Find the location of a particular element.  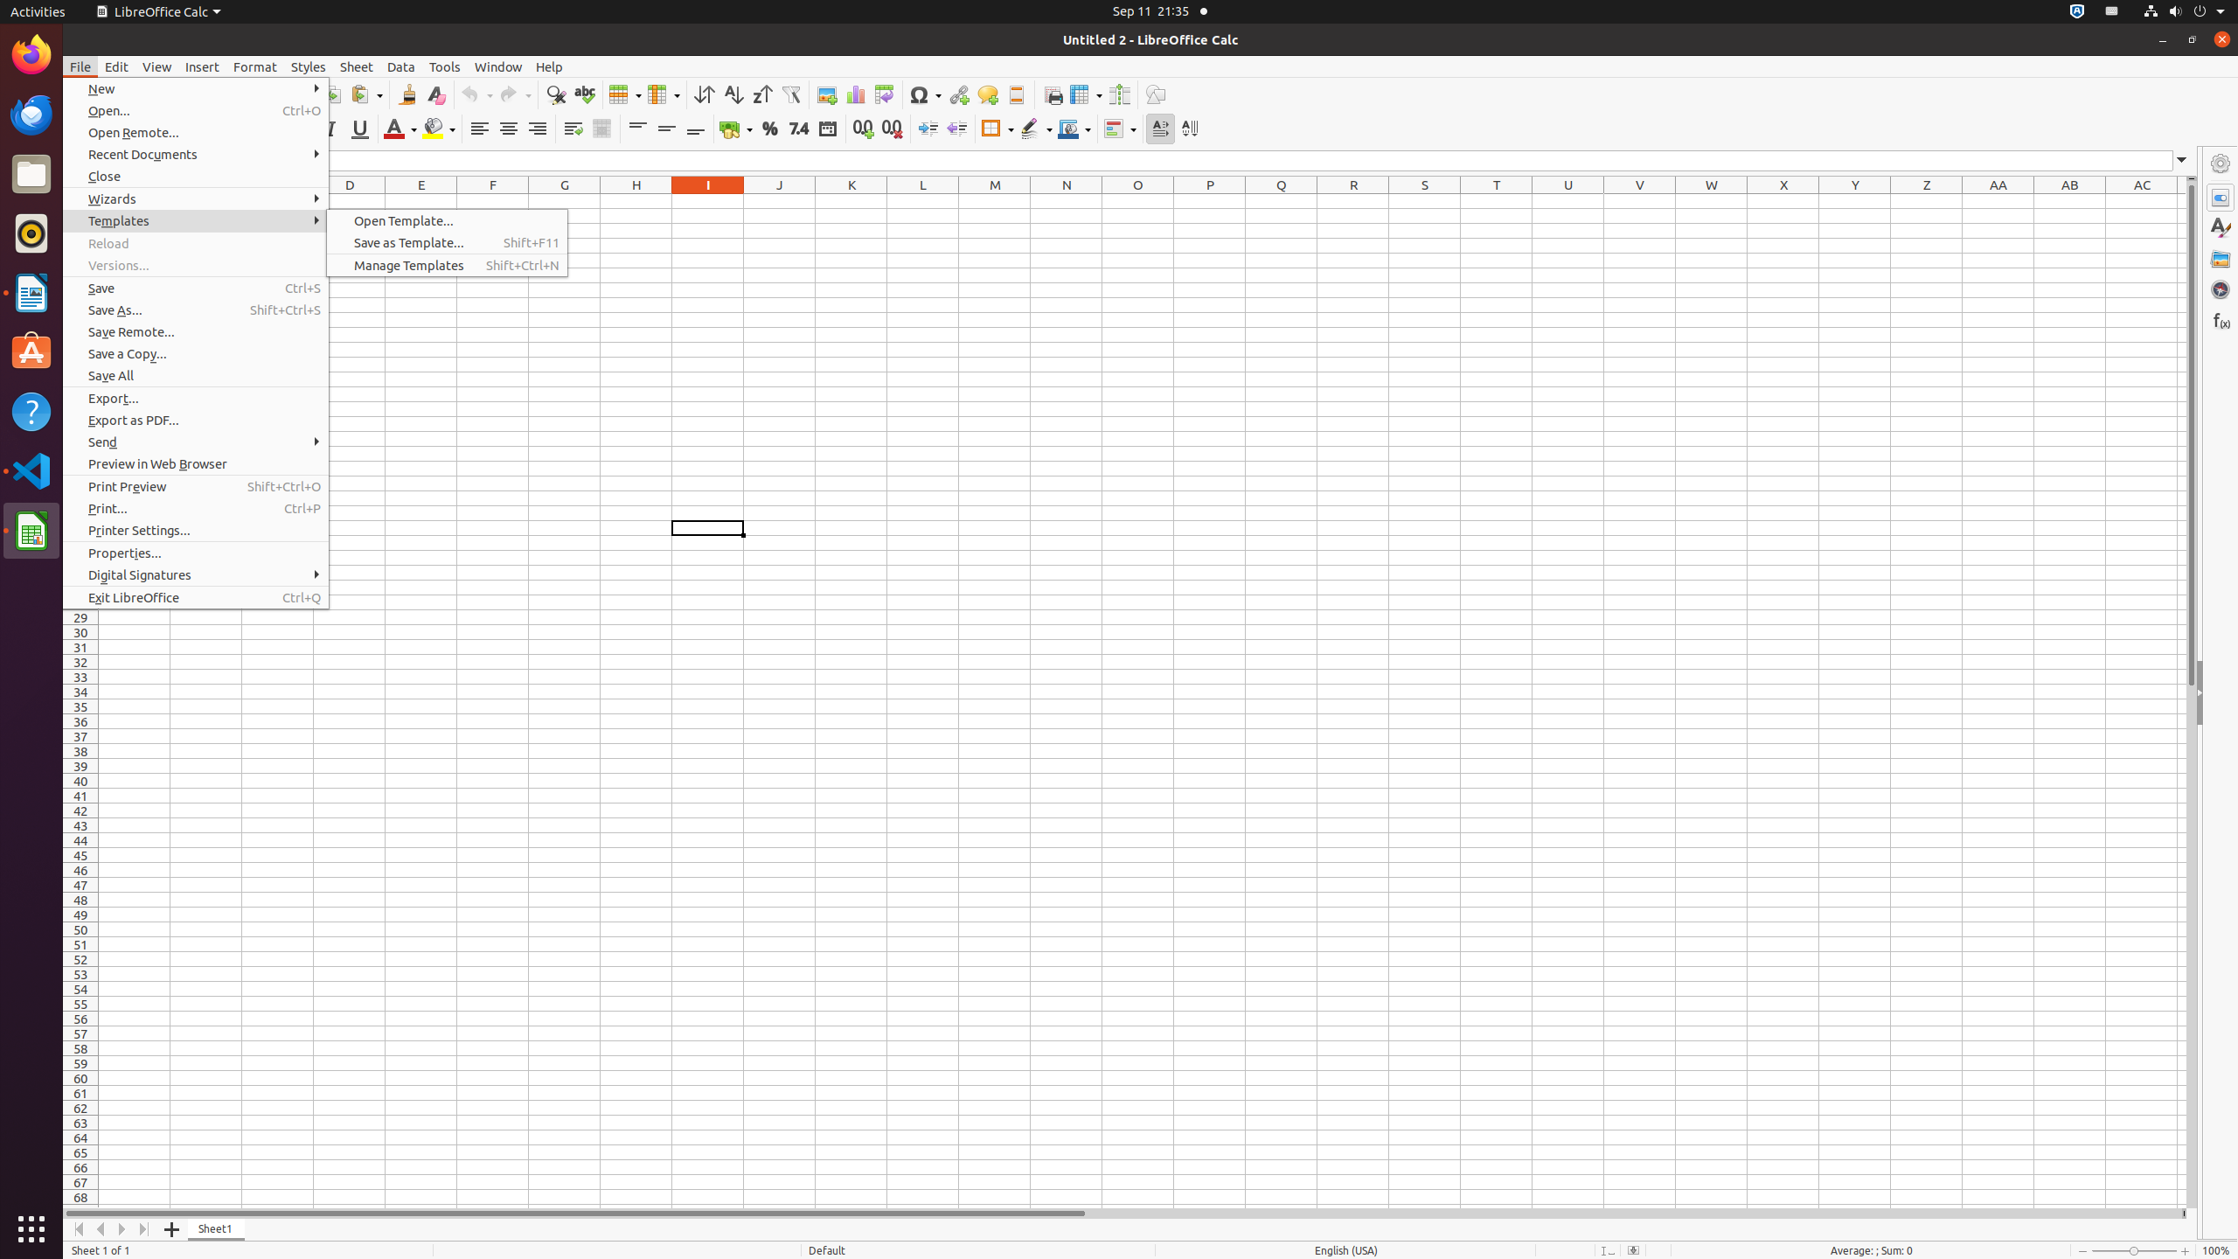

Spelling is located at coordinates (584, 94).